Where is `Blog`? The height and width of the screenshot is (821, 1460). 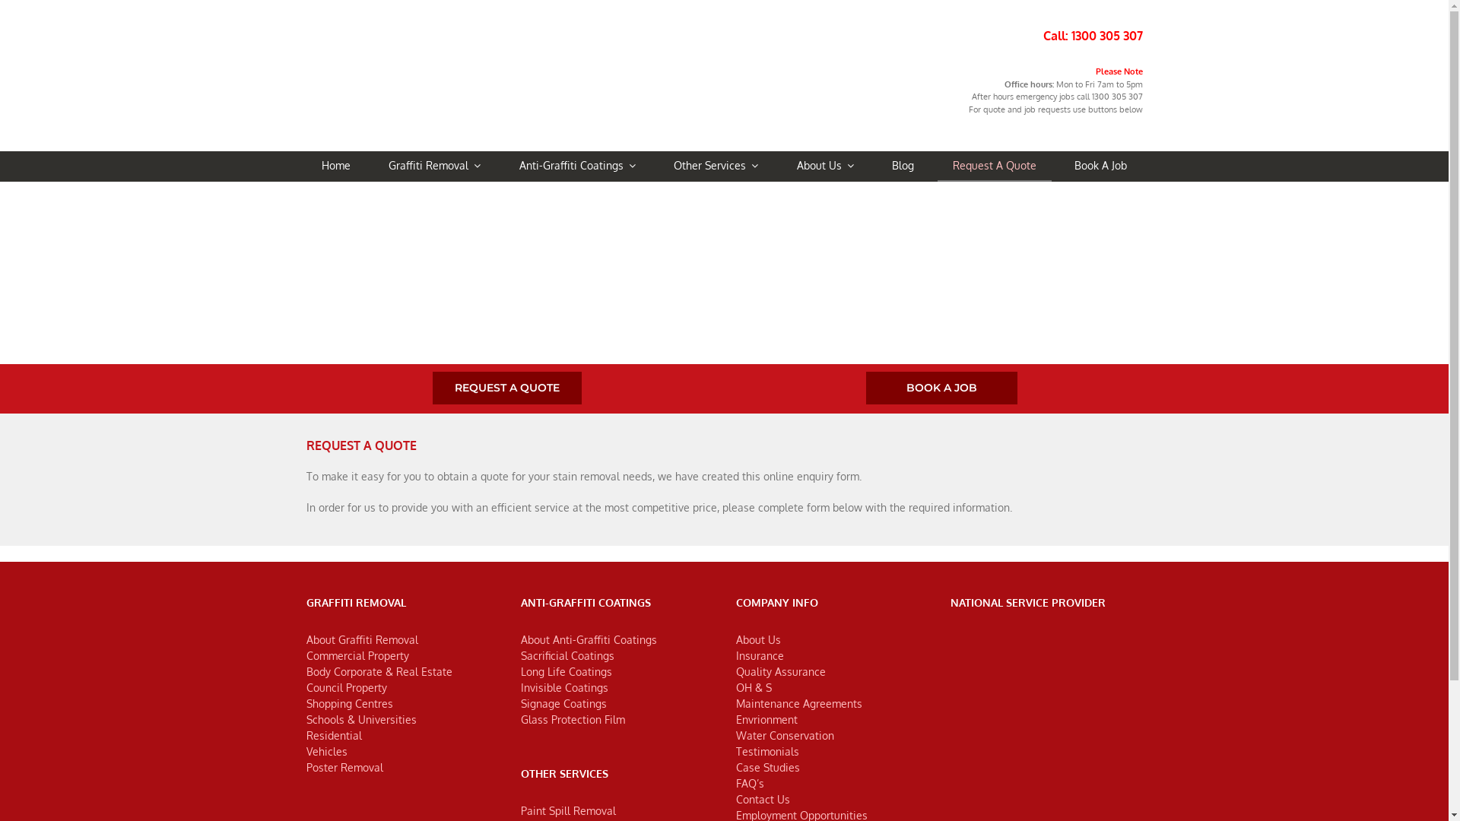
Blog is located at coordinates (903, 166).